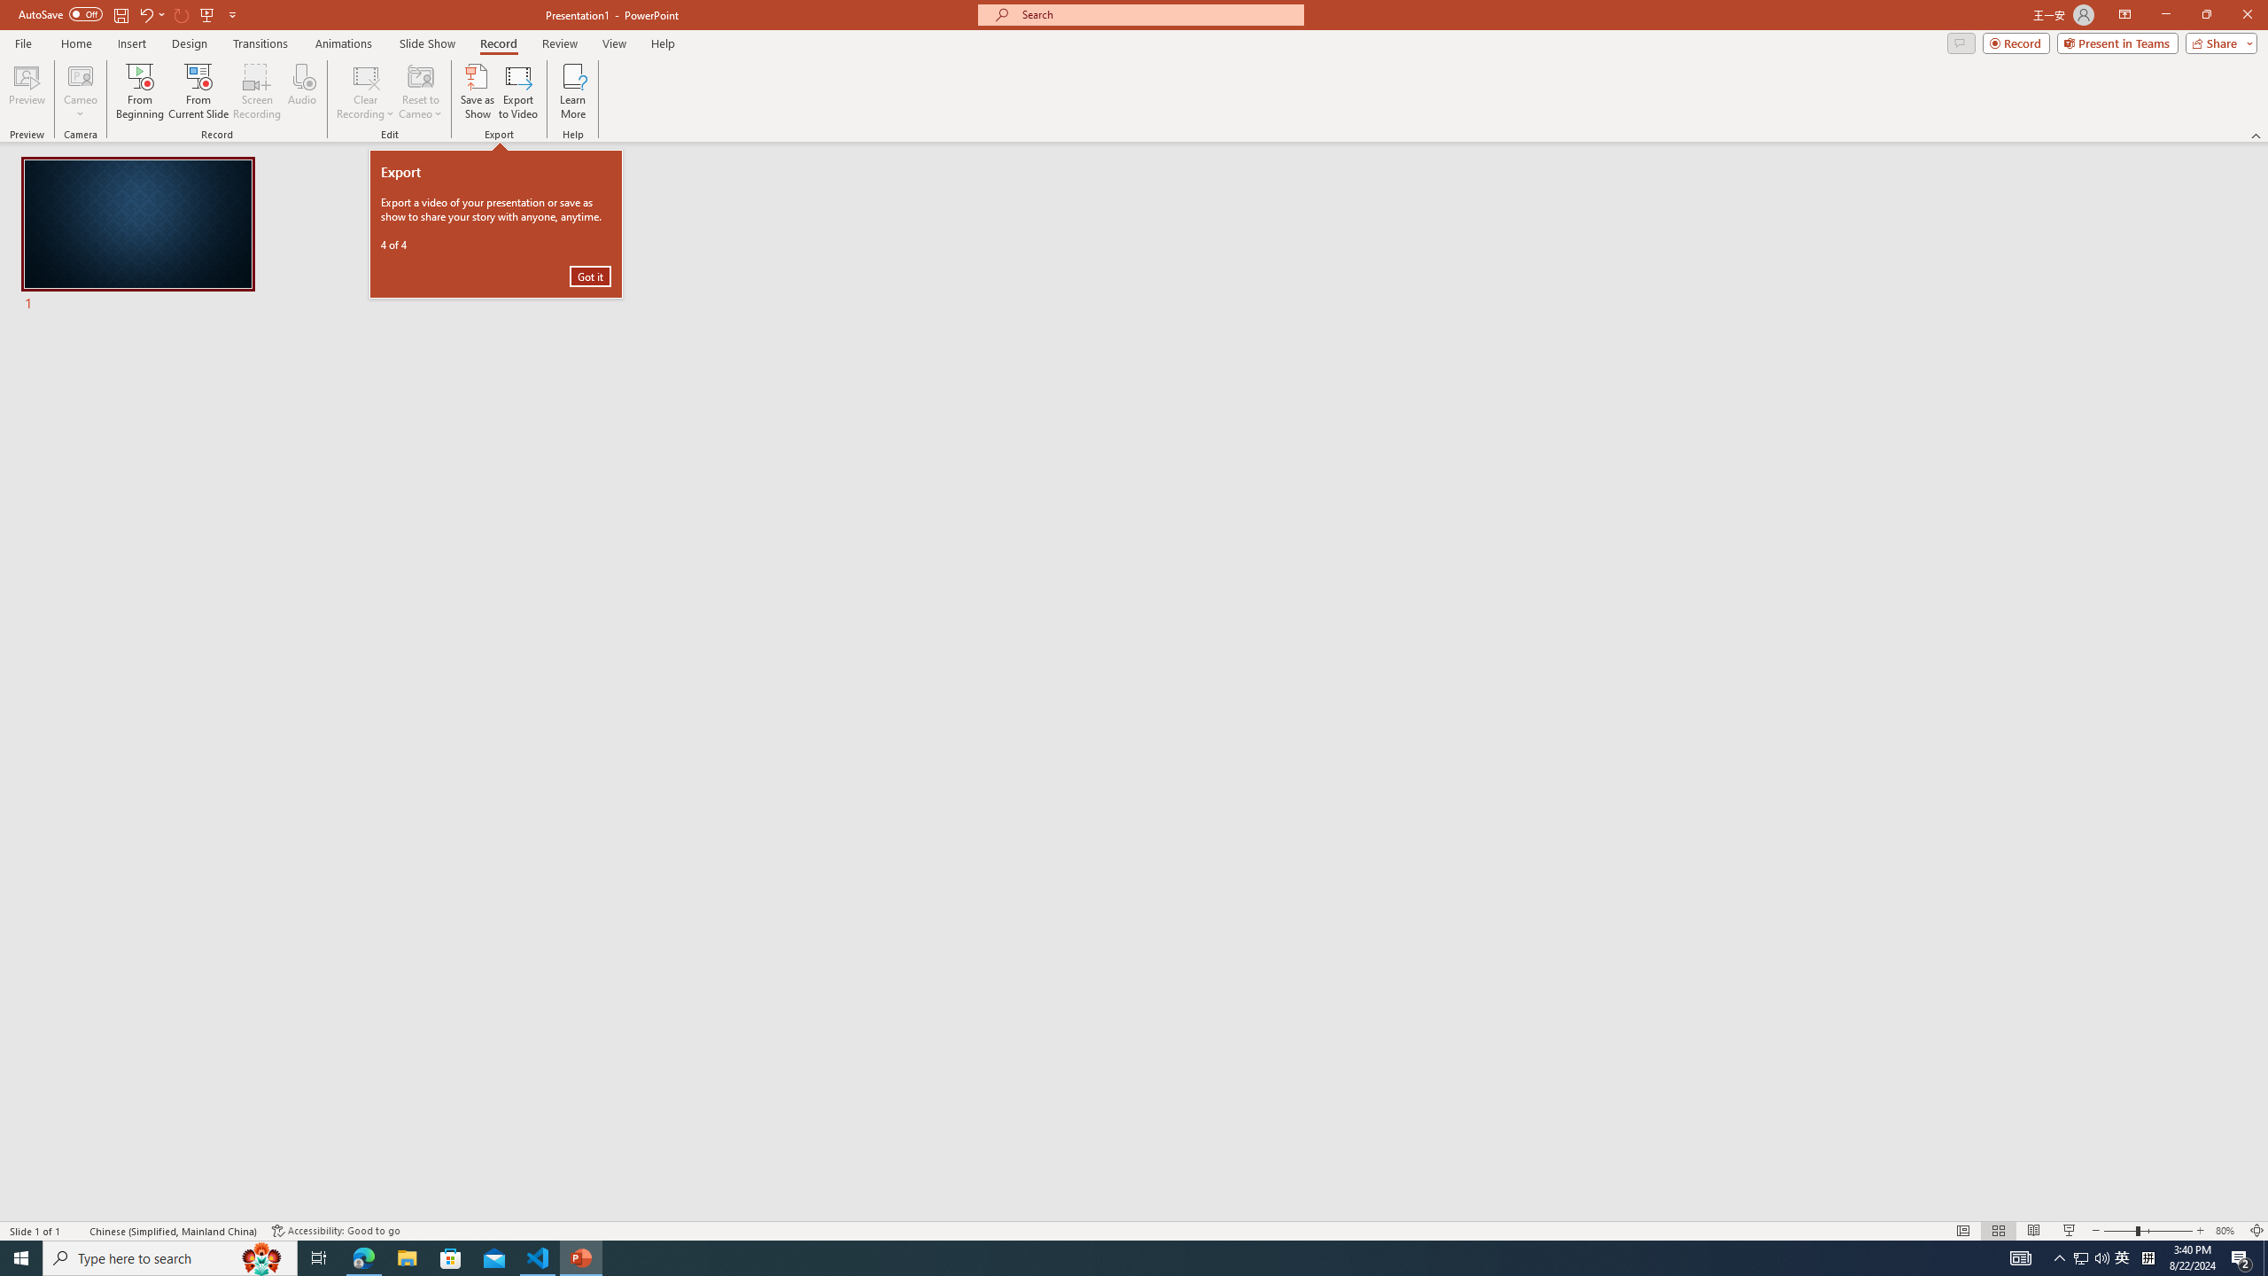 The width and height of the screenshot is (2268, 1276). Describe the element at coordinates (498, 43) in the screenshot. I see `Record` at that location.